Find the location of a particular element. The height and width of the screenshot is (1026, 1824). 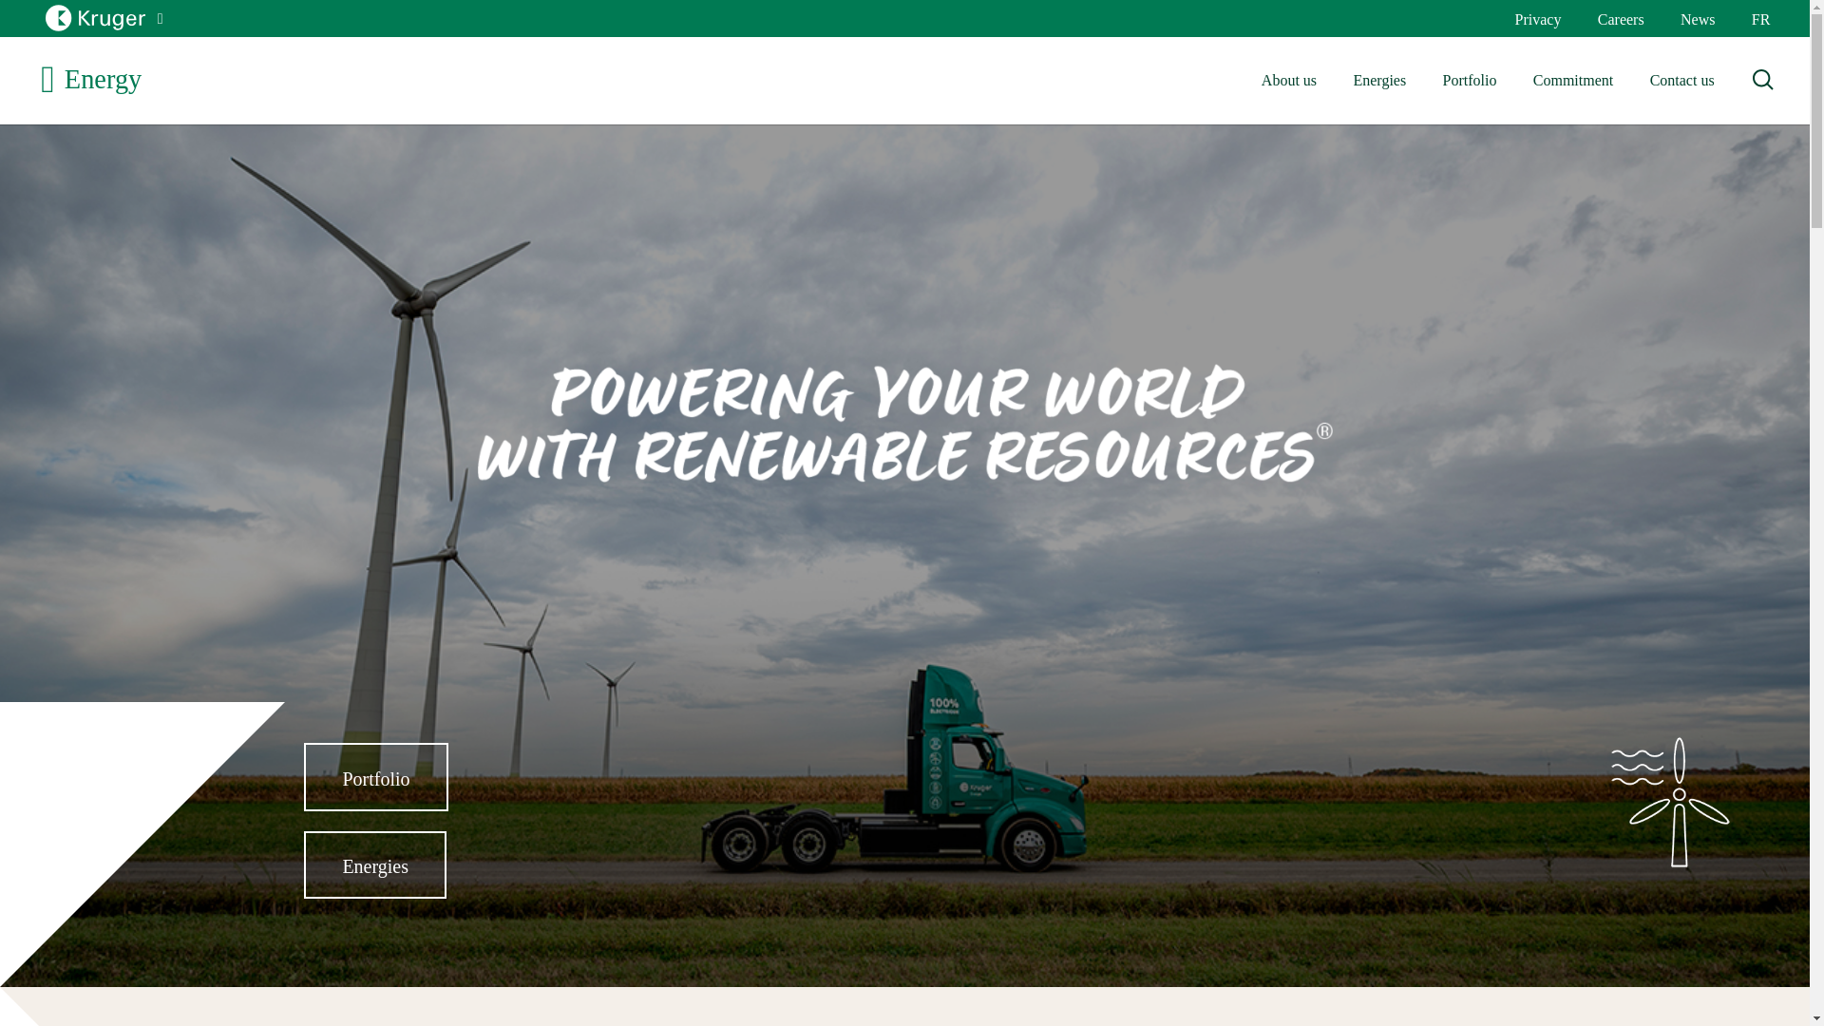

Energies is located at coordinates (1379, 80).